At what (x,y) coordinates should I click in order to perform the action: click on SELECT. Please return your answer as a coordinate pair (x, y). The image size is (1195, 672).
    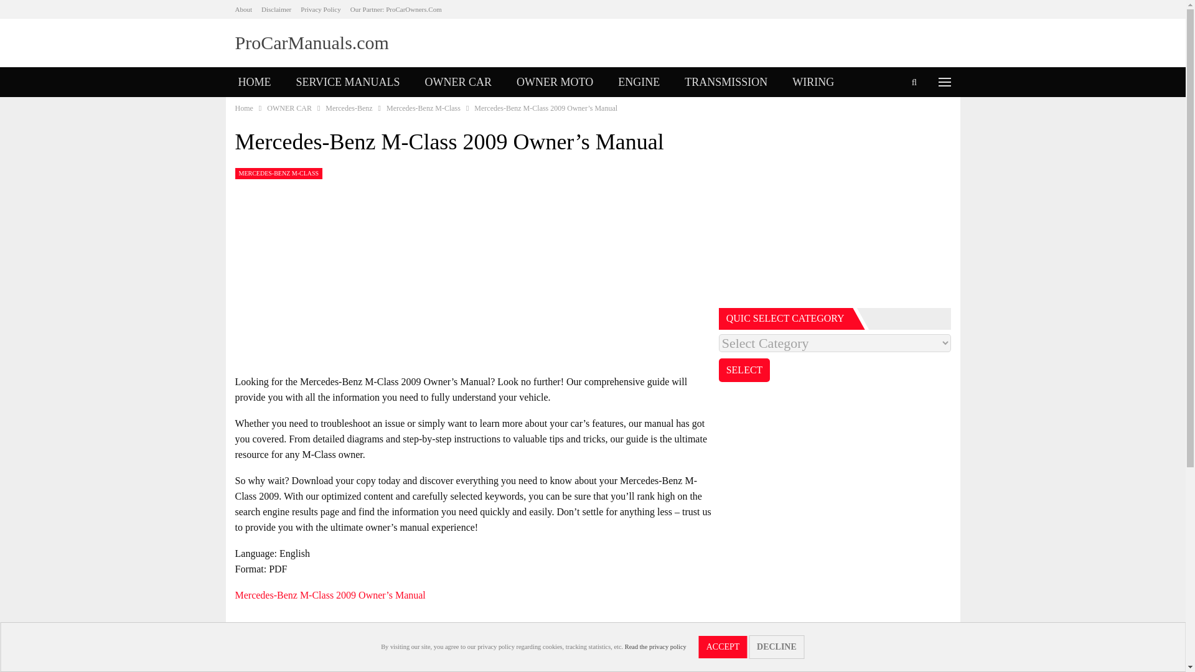
    Looking at the image, I should click on (744, 370).